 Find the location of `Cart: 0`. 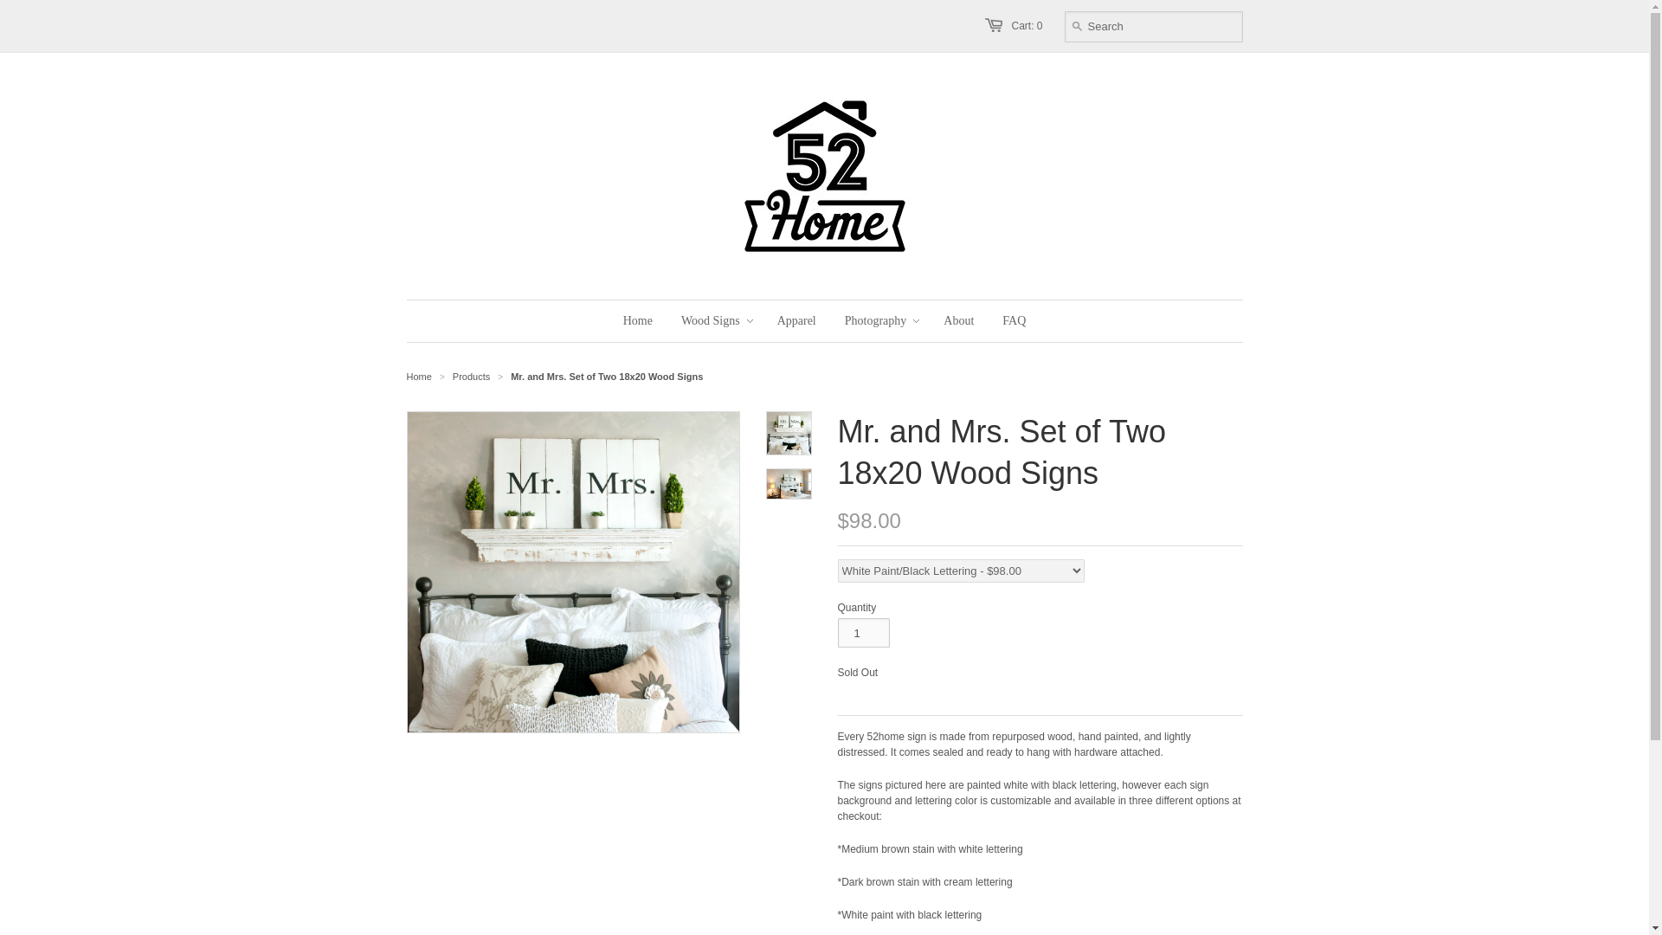

Cart: 0 is located at coordinates (1026, 25).